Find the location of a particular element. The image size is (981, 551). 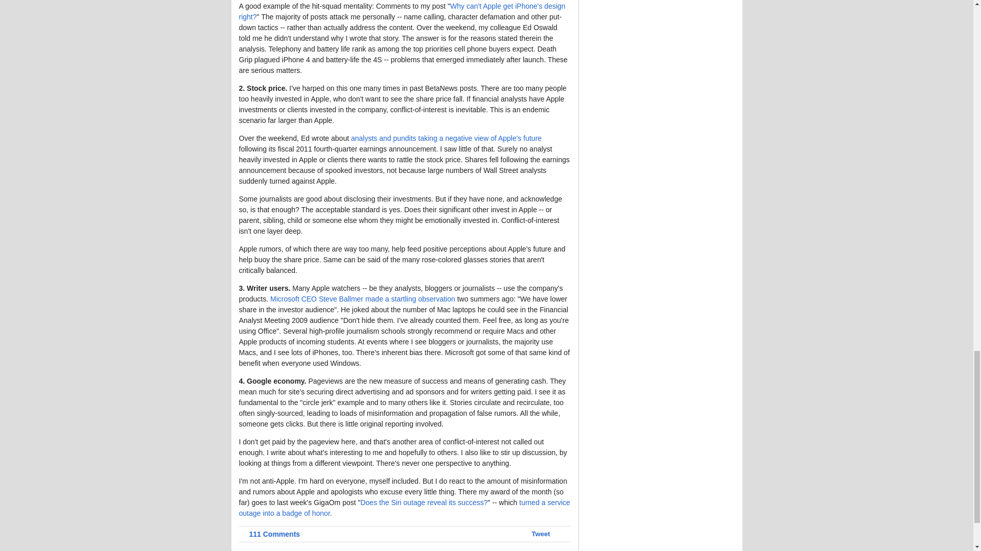

Microsoft CEO Steve Ballmer made a startling observation is located at coordinates (363, 299).